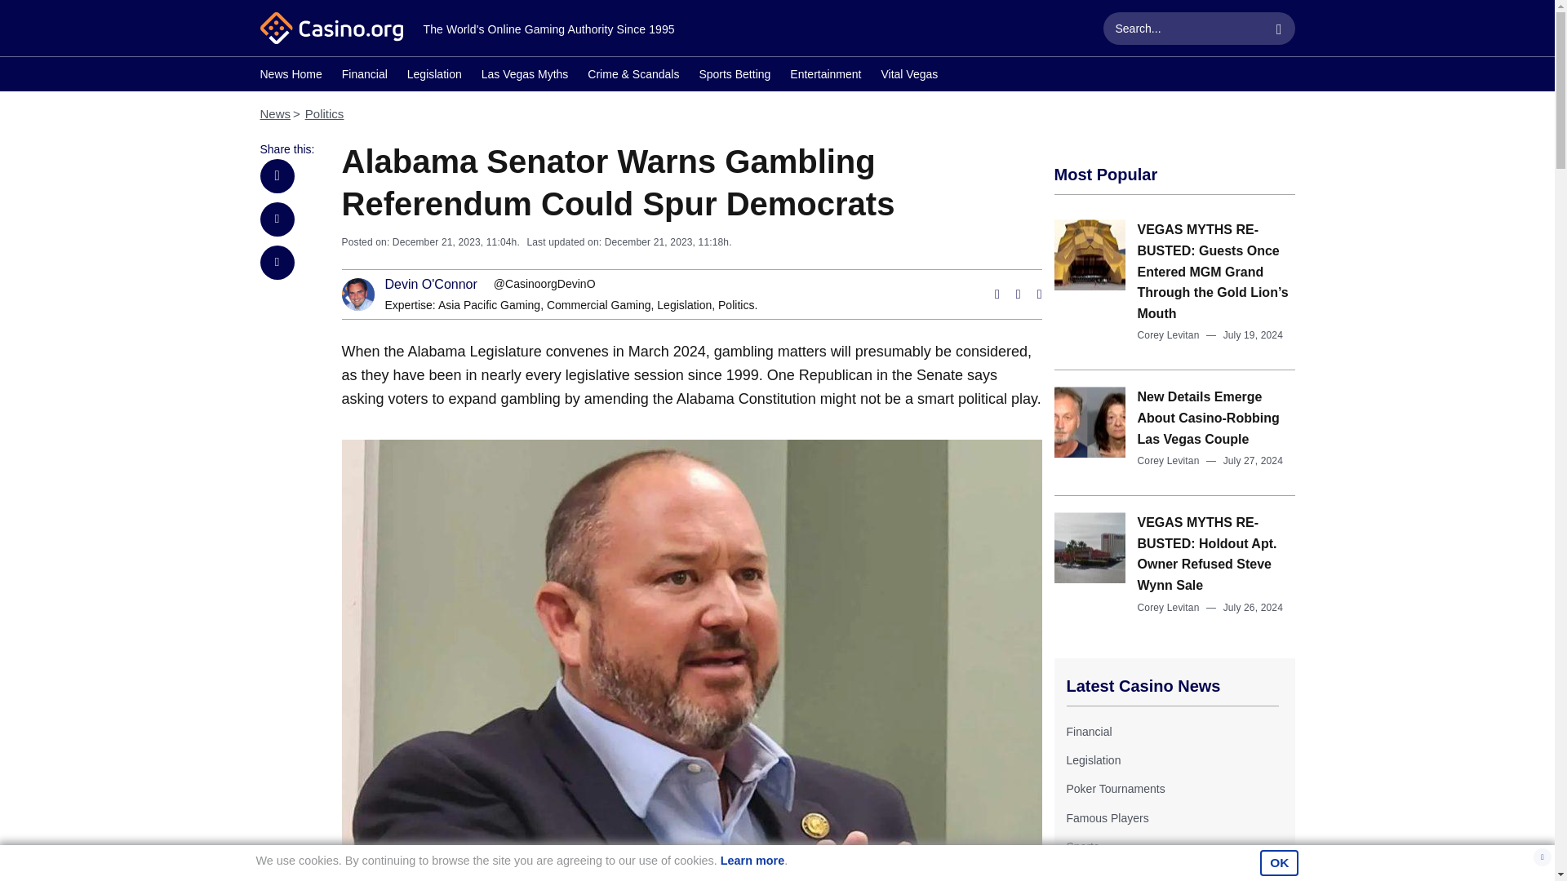 This screenshot has width=1567, height=881. Describe the element at coordinates (1115, 789) in the screenshot. I see `Poker Tournaments` at that location.